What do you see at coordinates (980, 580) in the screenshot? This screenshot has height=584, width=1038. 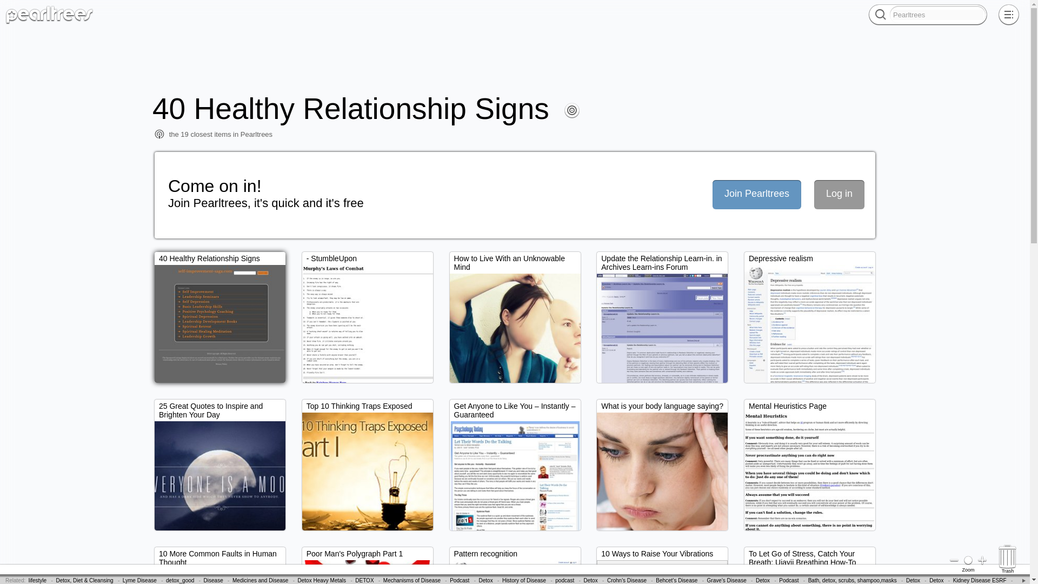 I see `Kidney Disease ESRF` at bounding box center [980, 580].